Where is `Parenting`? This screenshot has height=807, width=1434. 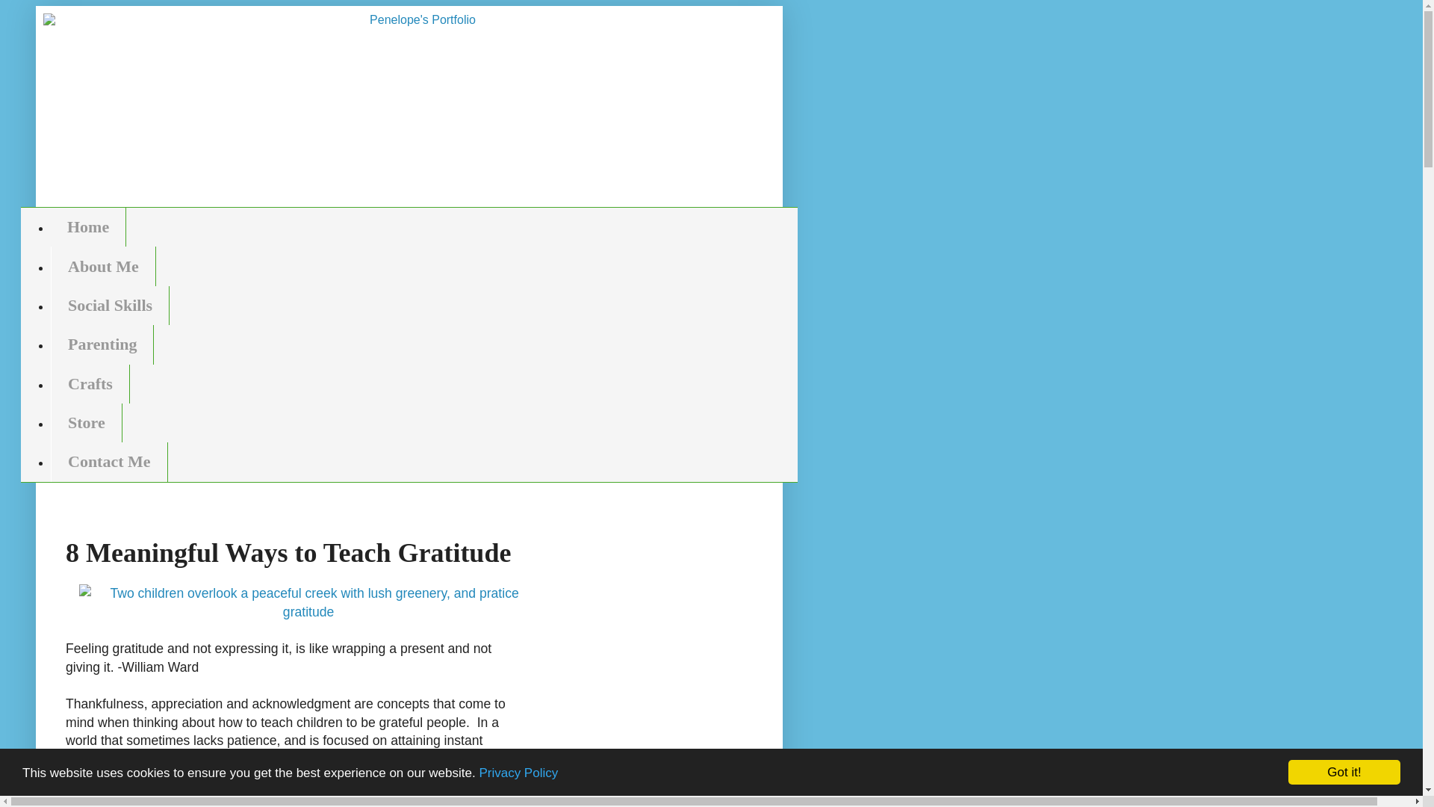
Parenting is located at coordinates (102, 344).